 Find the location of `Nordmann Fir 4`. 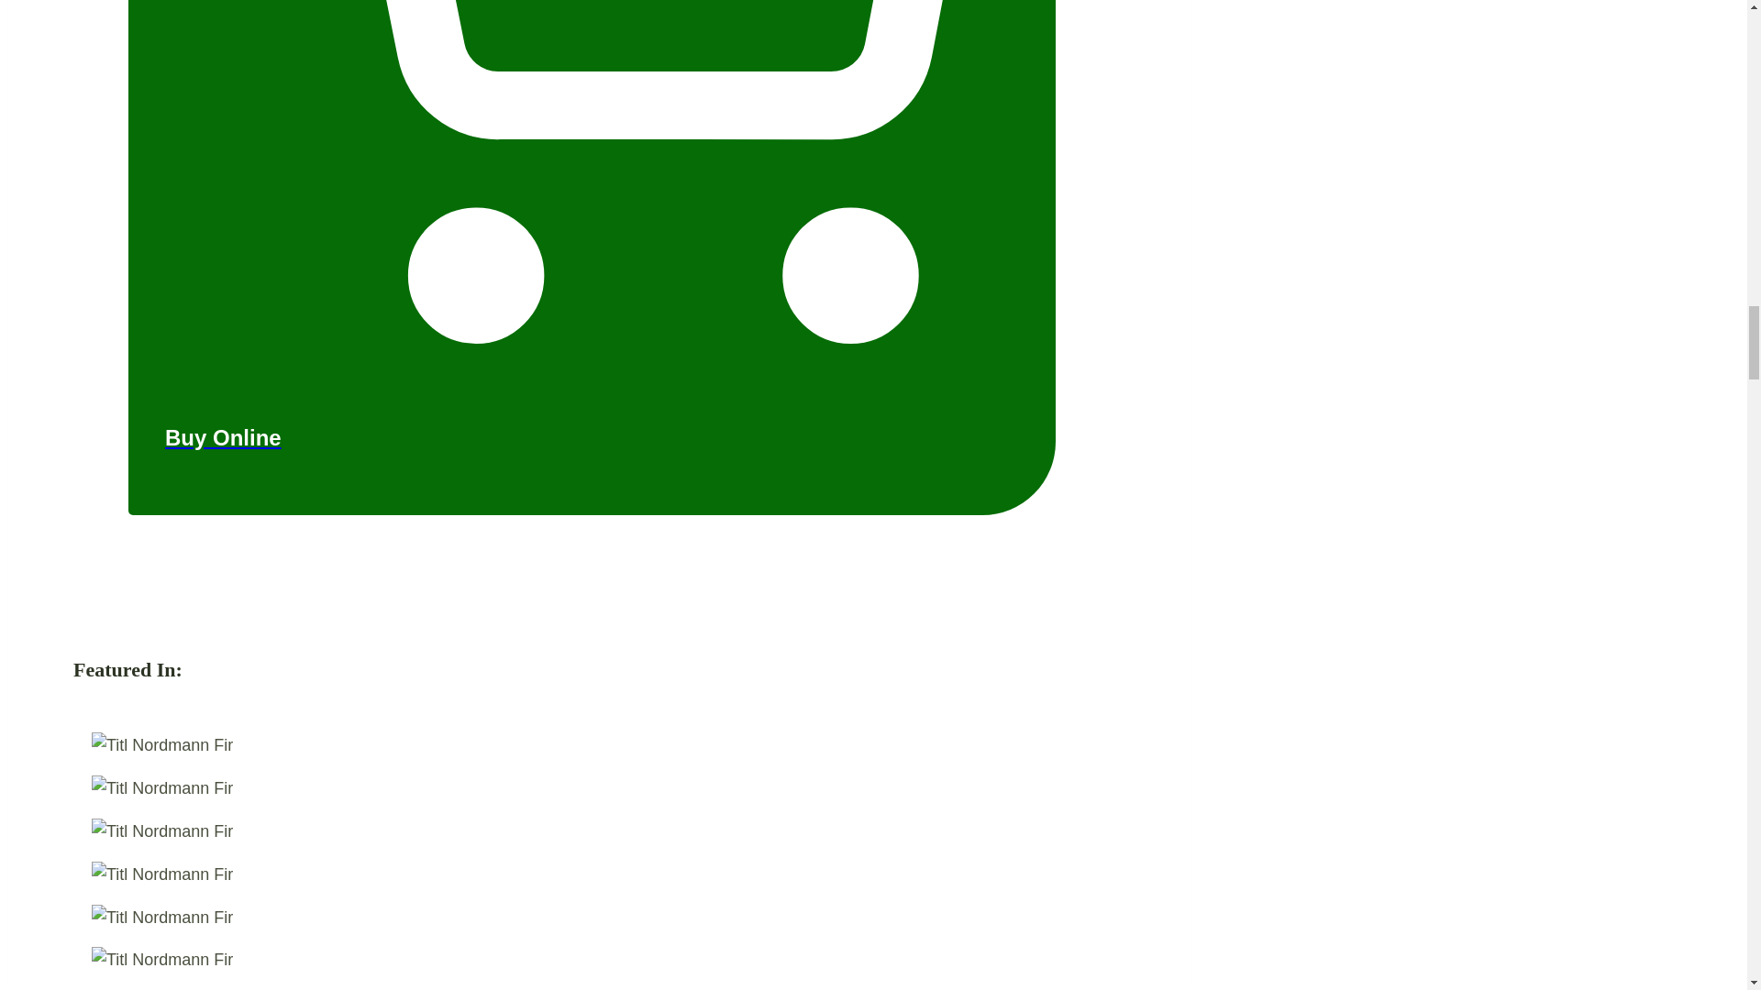

Nordmann Fir 4 is located at coordinates (161, 832).